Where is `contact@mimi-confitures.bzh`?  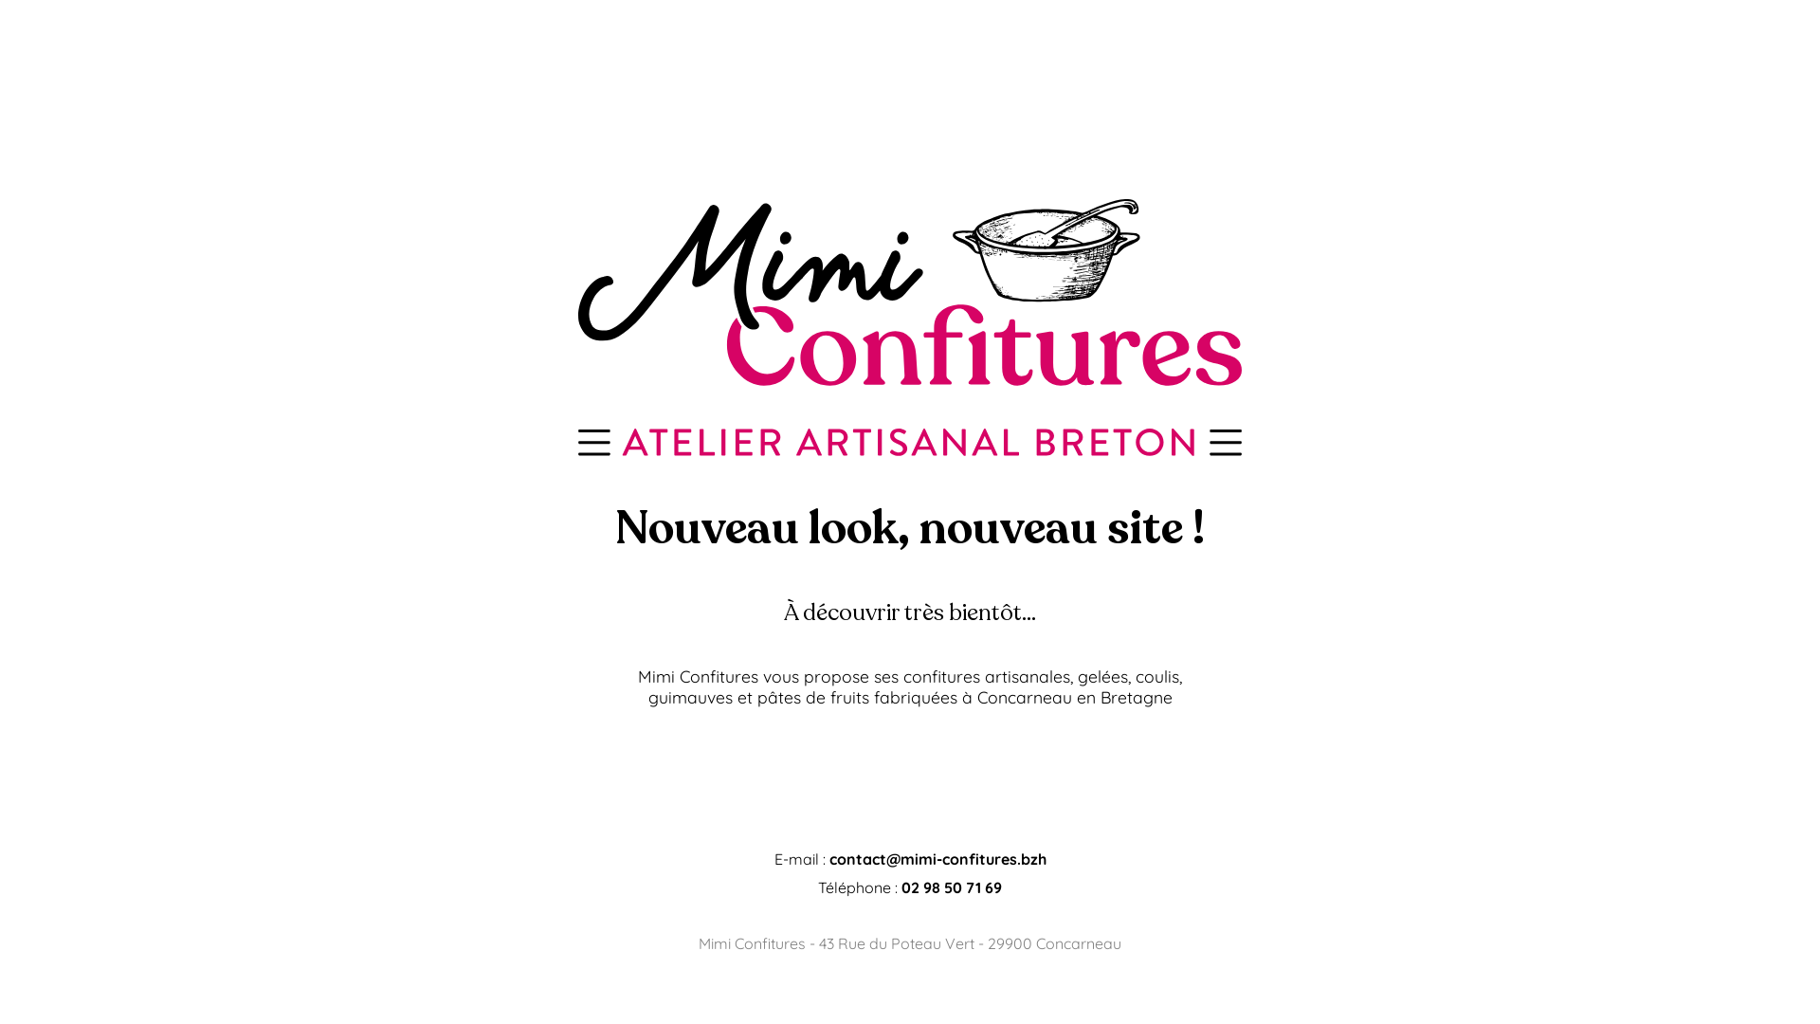 contact@mimi-confitures.bzh is located at coordinates (937, 859).